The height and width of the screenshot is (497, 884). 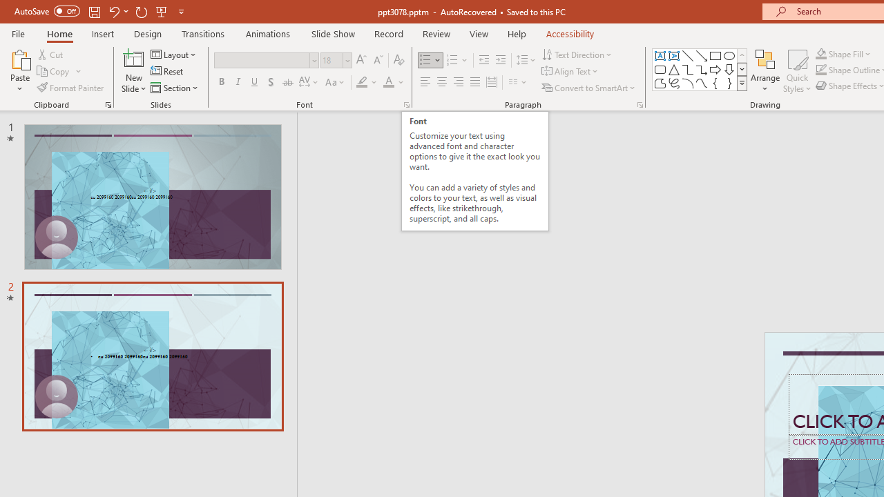 What do you see at coordinates (589, 87) in the screenshot?
I see `Convert to SmartArt` at bounding box center [589, 87].